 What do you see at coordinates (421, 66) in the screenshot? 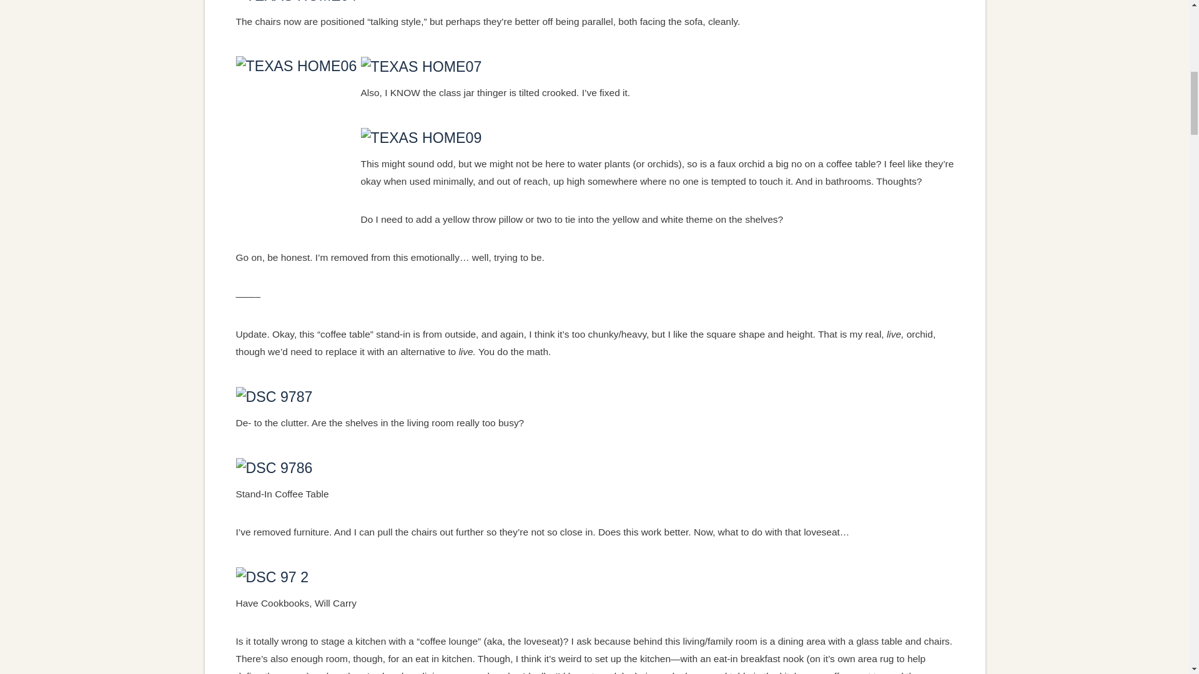
I see `texas home07` at bounding box center [421, 66].